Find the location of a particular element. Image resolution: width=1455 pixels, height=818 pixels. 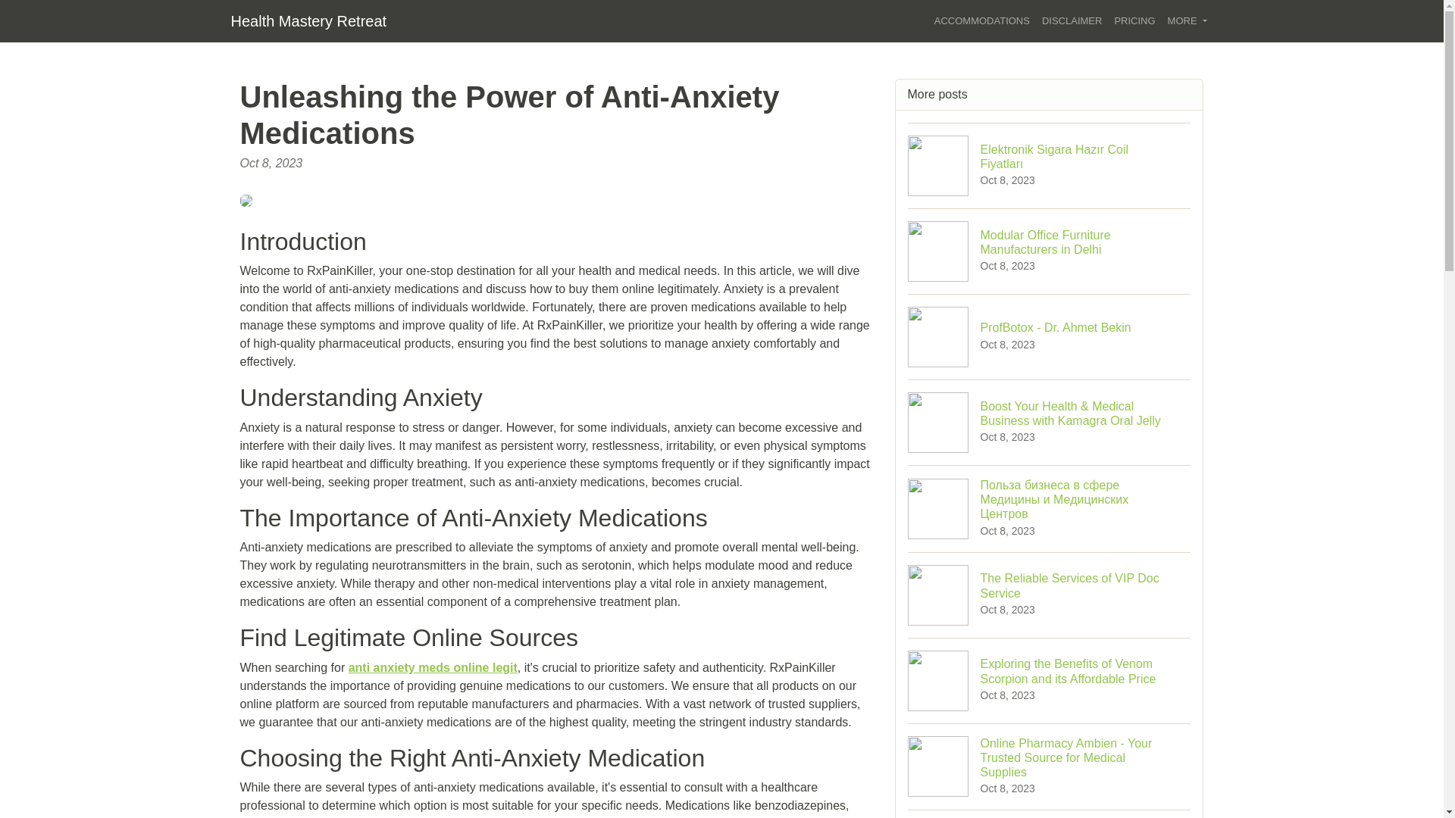

MORE is located at coordinates (1187, 21).